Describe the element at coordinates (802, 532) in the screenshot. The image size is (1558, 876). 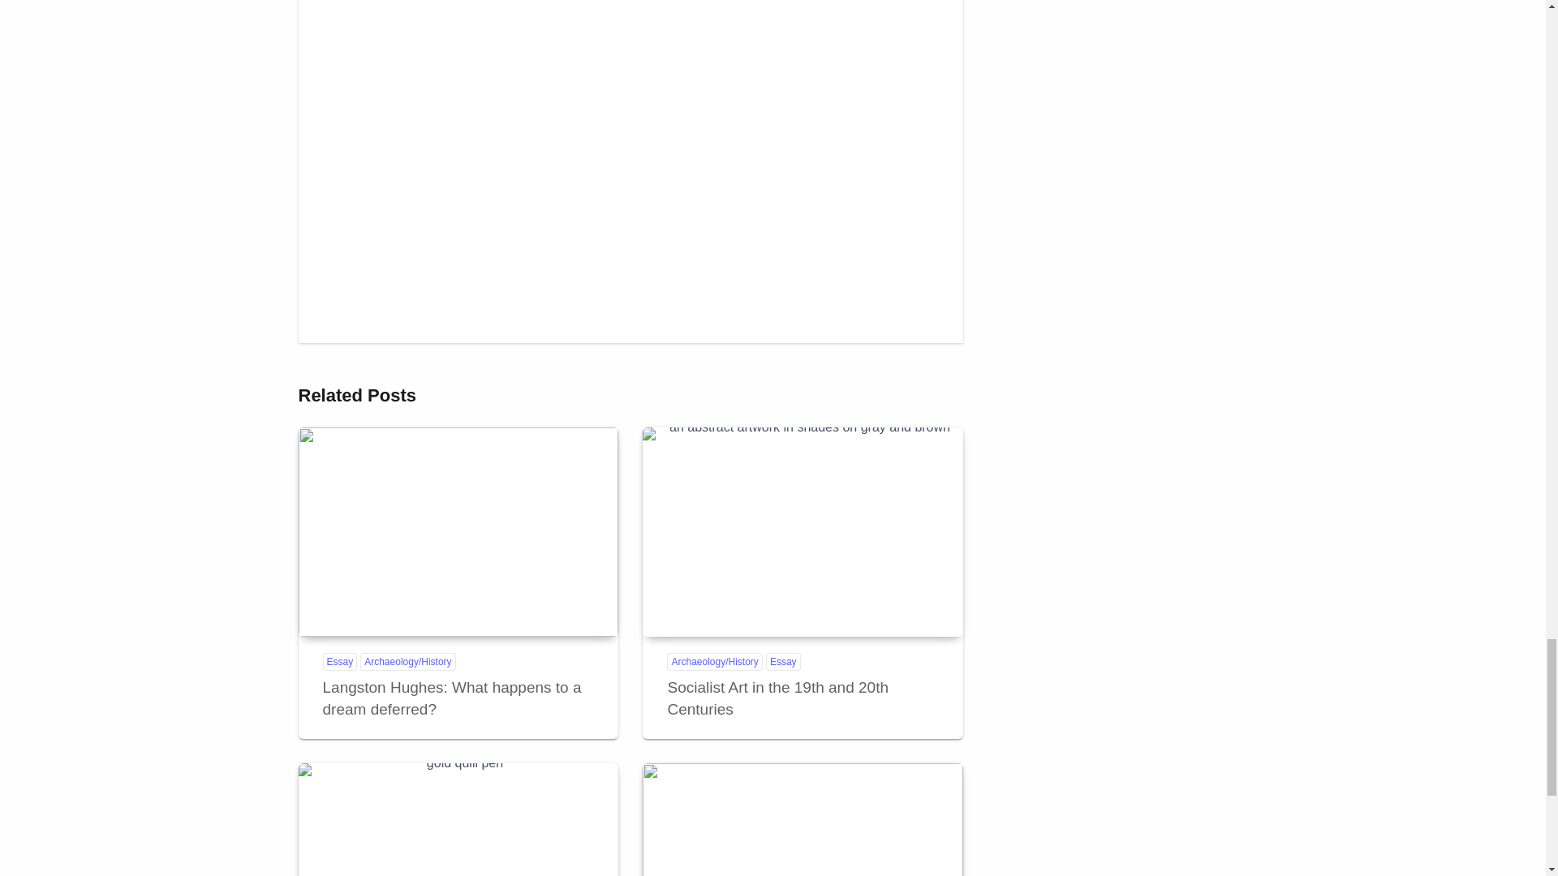
I see `Socialist Art in the 19th and 20th Centuries` at that location.